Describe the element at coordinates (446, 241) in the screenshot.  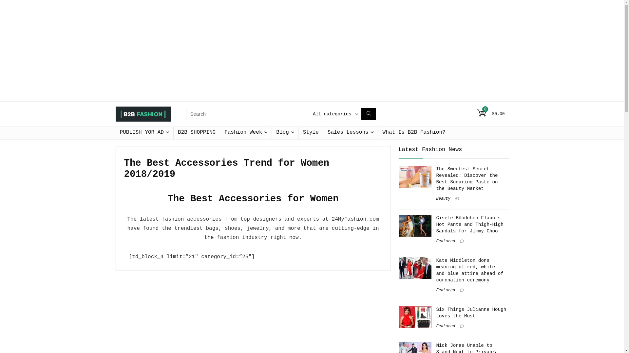
I see `Featured` at that location.